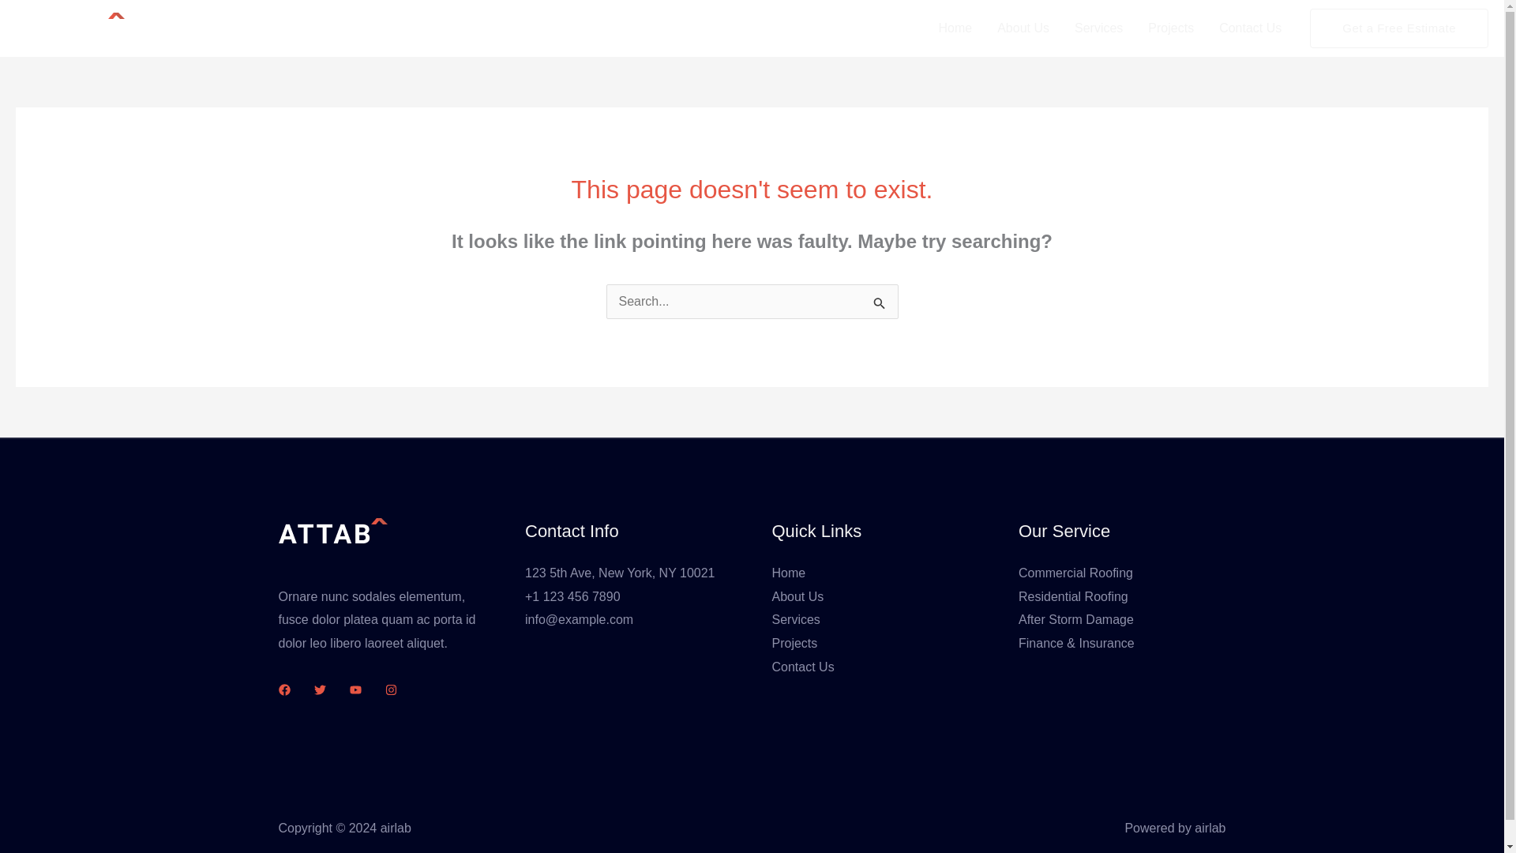 The width and height of the screenshot is (1516, 853). Describe the element at coordinates (797, 596) in the screenshot. I see `About Us` at that location.